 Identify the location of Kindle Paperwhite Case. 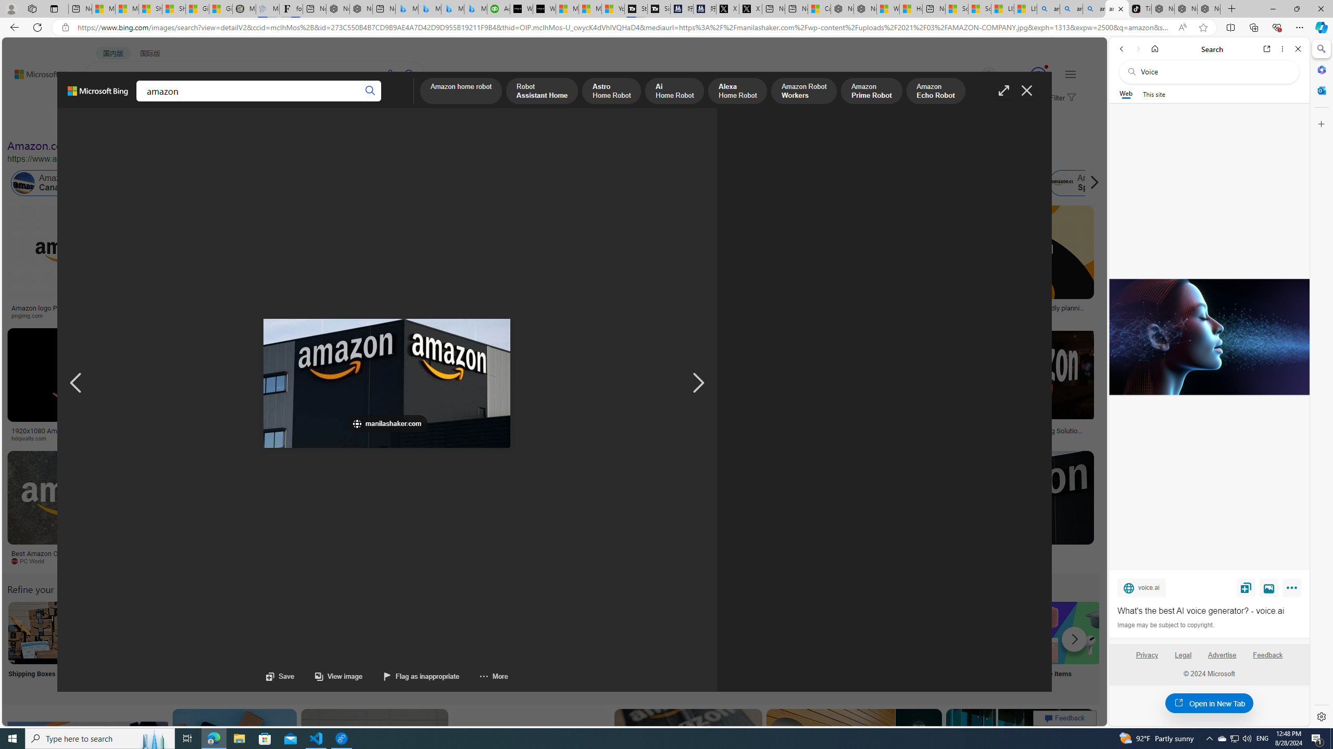
(617, 273).